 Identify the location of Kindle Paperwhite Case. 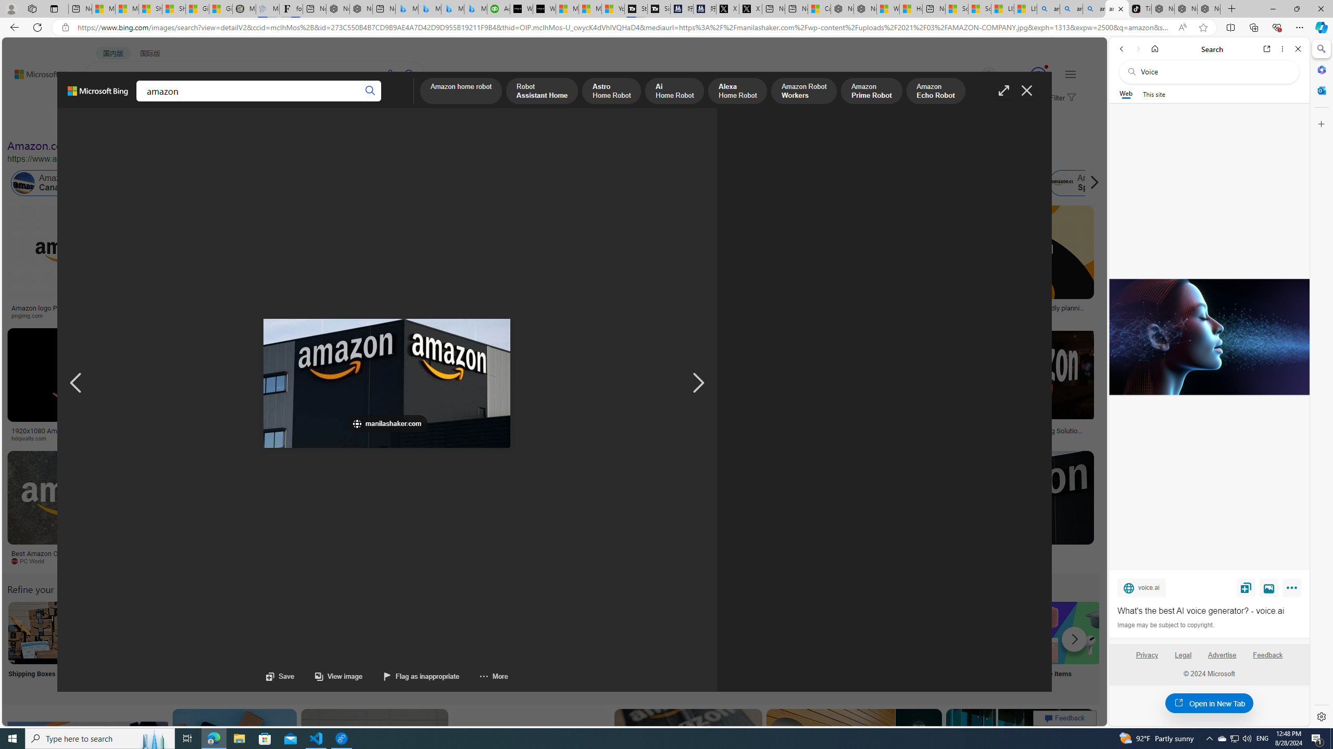
(617, 273).